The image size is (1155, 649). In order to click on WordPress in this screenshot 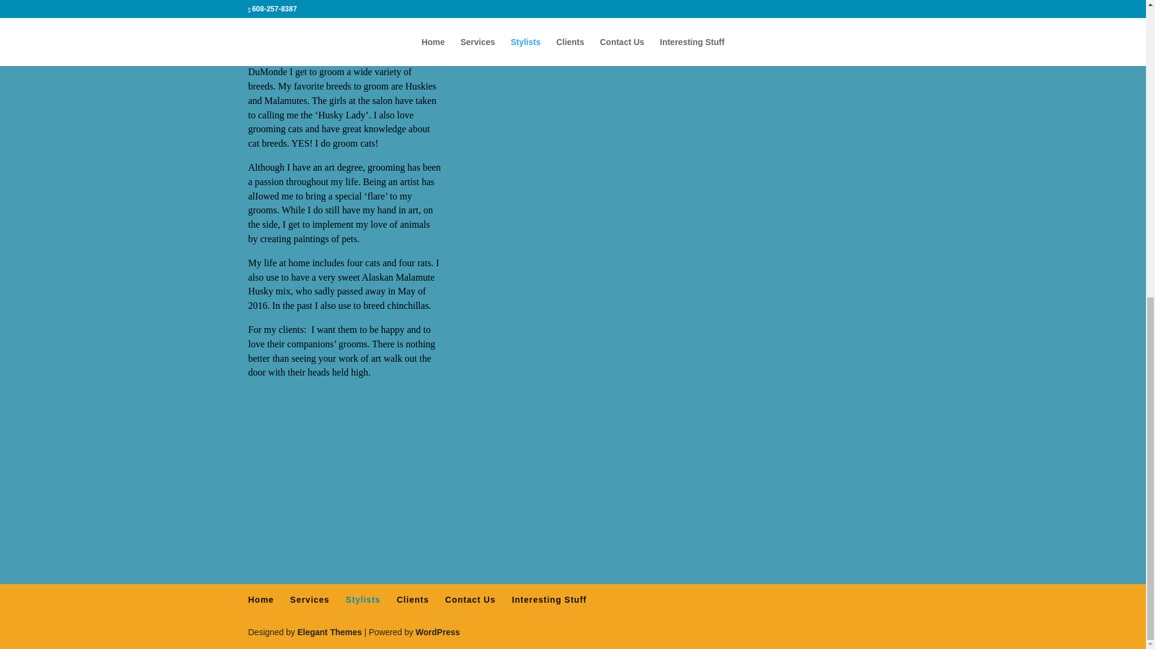, I will do `click(438, 632)`.